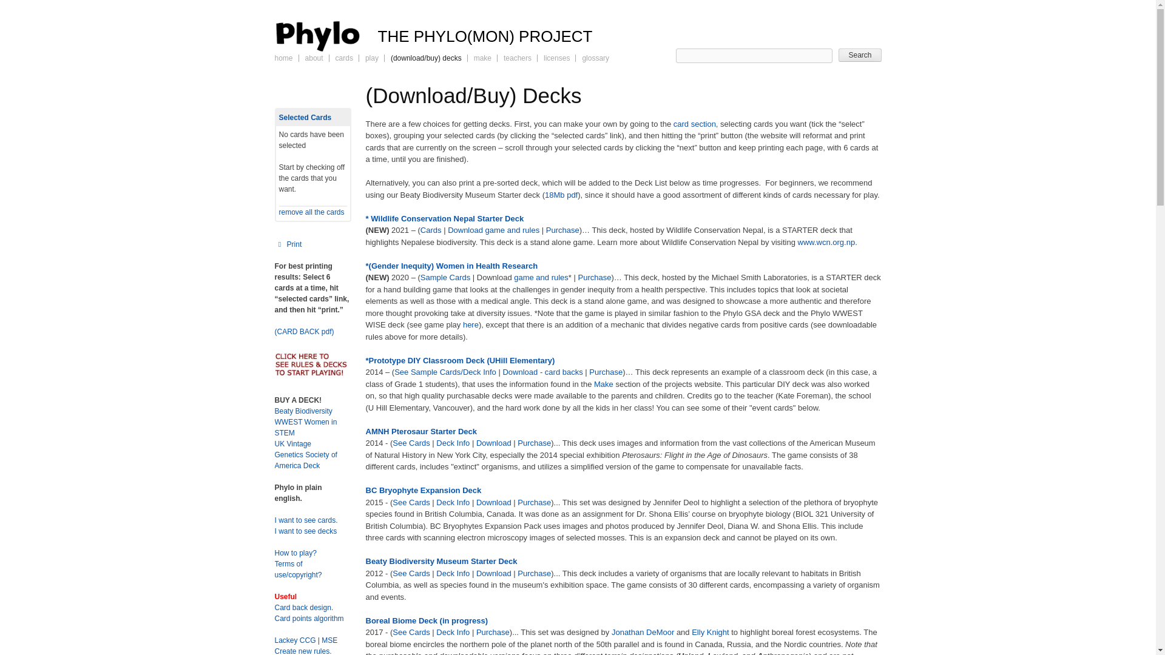  What do you see at coordinates (564, 372) in the screenshot?
I see `card backs` at bounding box center [564, 372].